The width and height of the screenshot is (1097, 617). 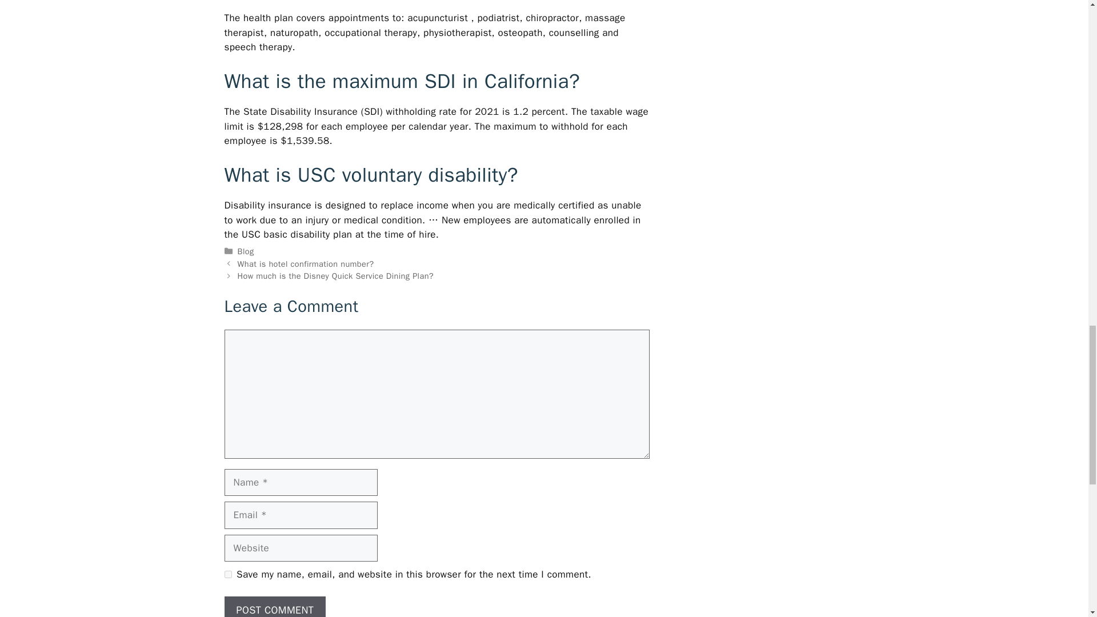 I want to click on Blog, so click(x=246, y=251).